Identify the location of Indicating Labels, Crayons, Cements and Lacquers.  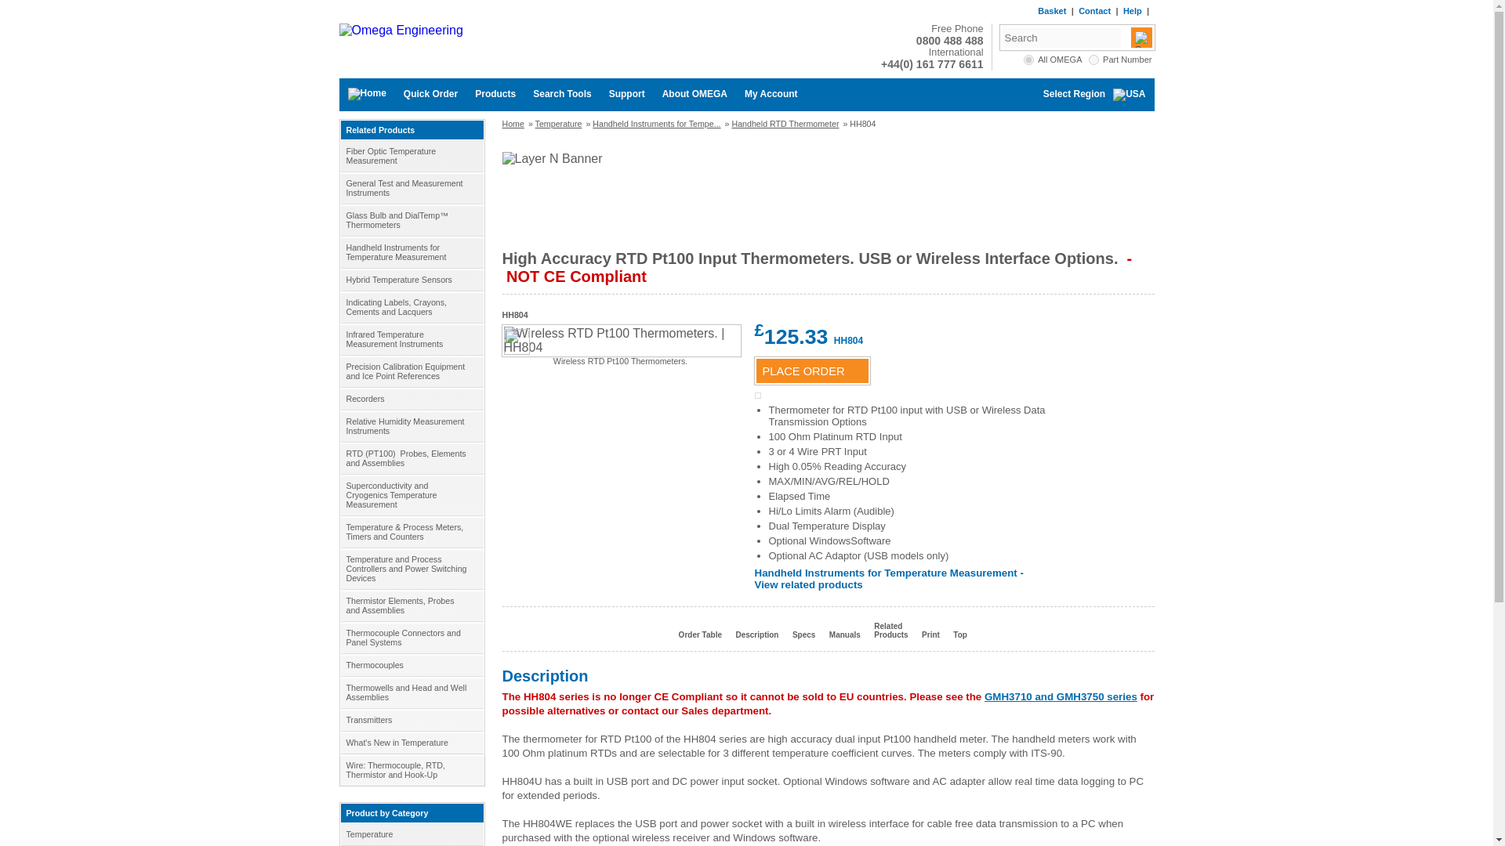
(411, 306).